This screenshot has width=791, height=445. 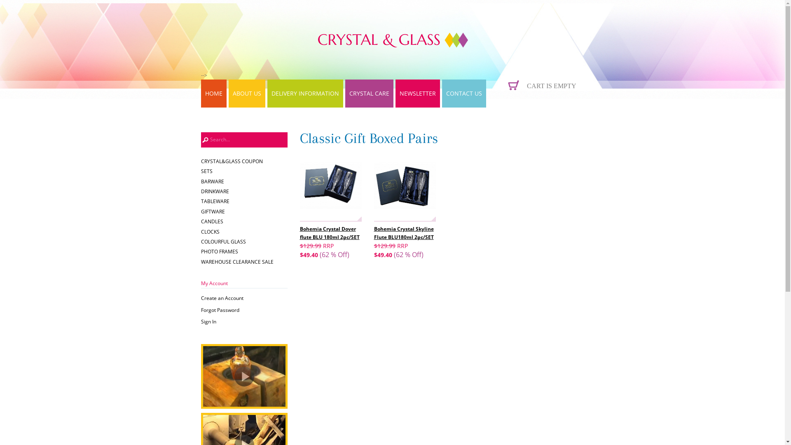 I want to click on GIFTWARE, so click(x=244, y=211).